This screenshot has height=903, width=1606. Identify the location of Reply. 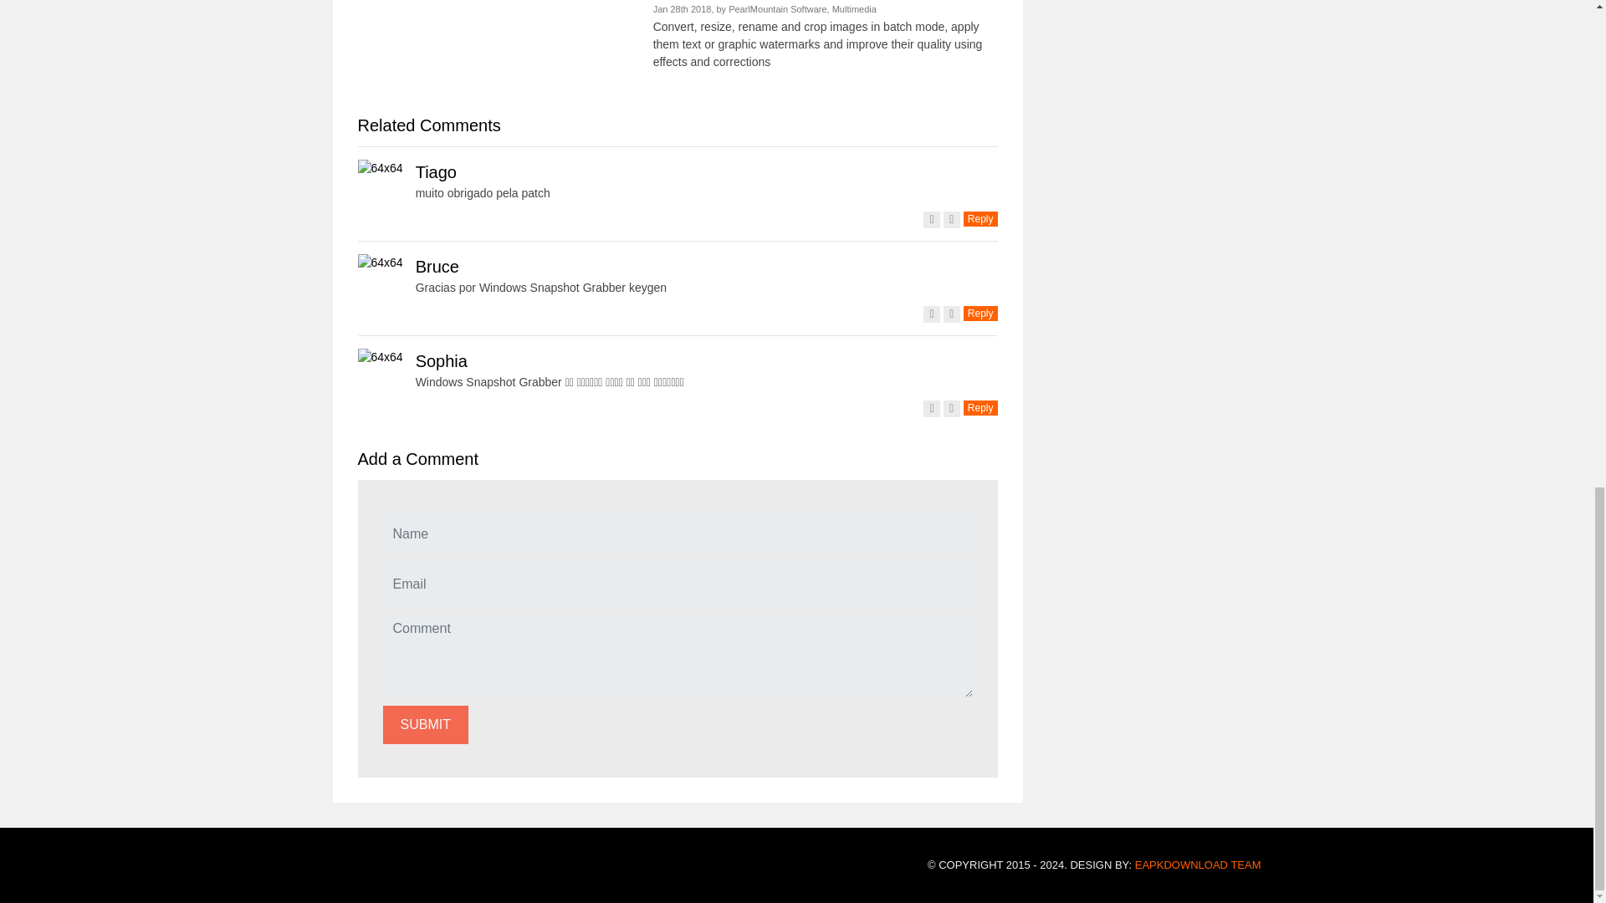
(980, 407).